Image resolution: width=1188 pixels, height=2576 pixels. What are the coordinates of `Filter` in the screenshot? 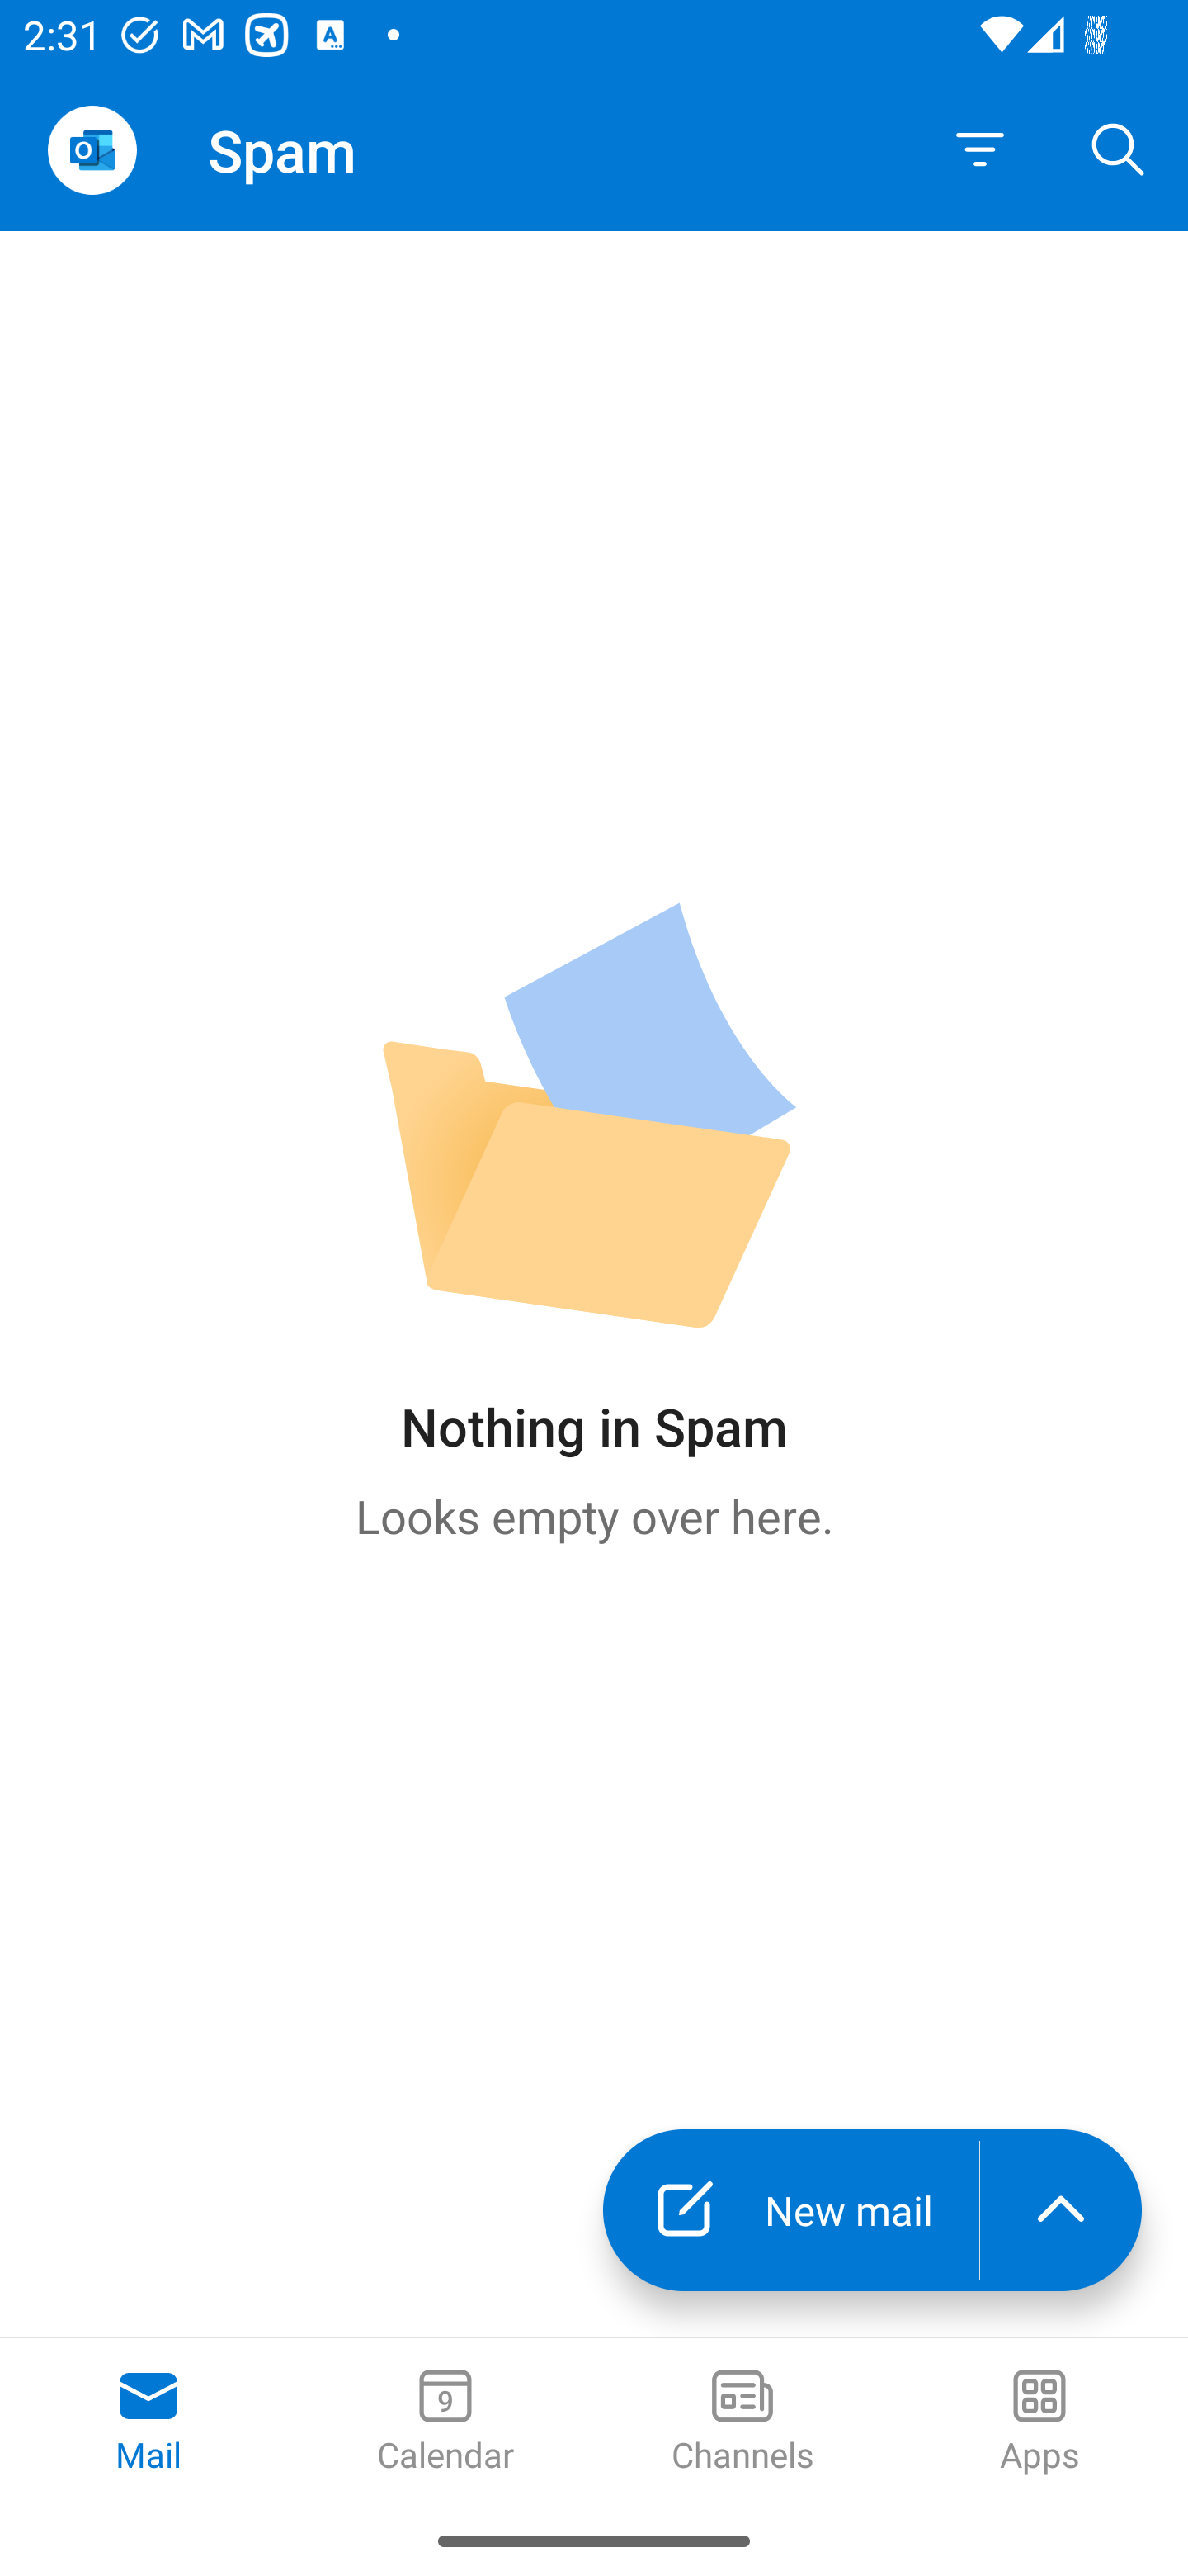 It's located at (980, 150).